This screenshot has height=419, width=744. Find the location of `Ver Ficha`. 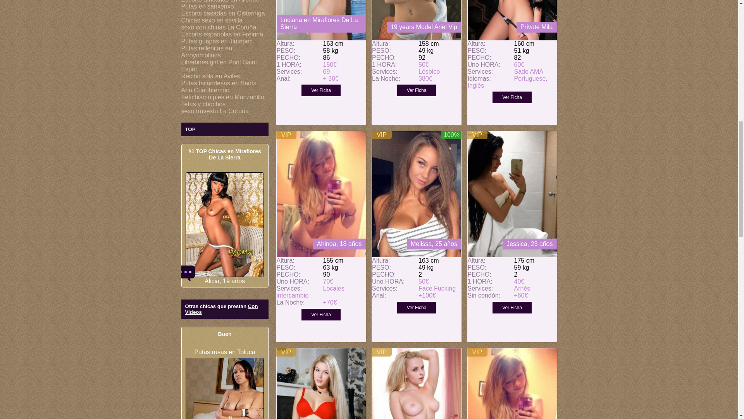

Ver Ficha is located at coordinates (512, 307).